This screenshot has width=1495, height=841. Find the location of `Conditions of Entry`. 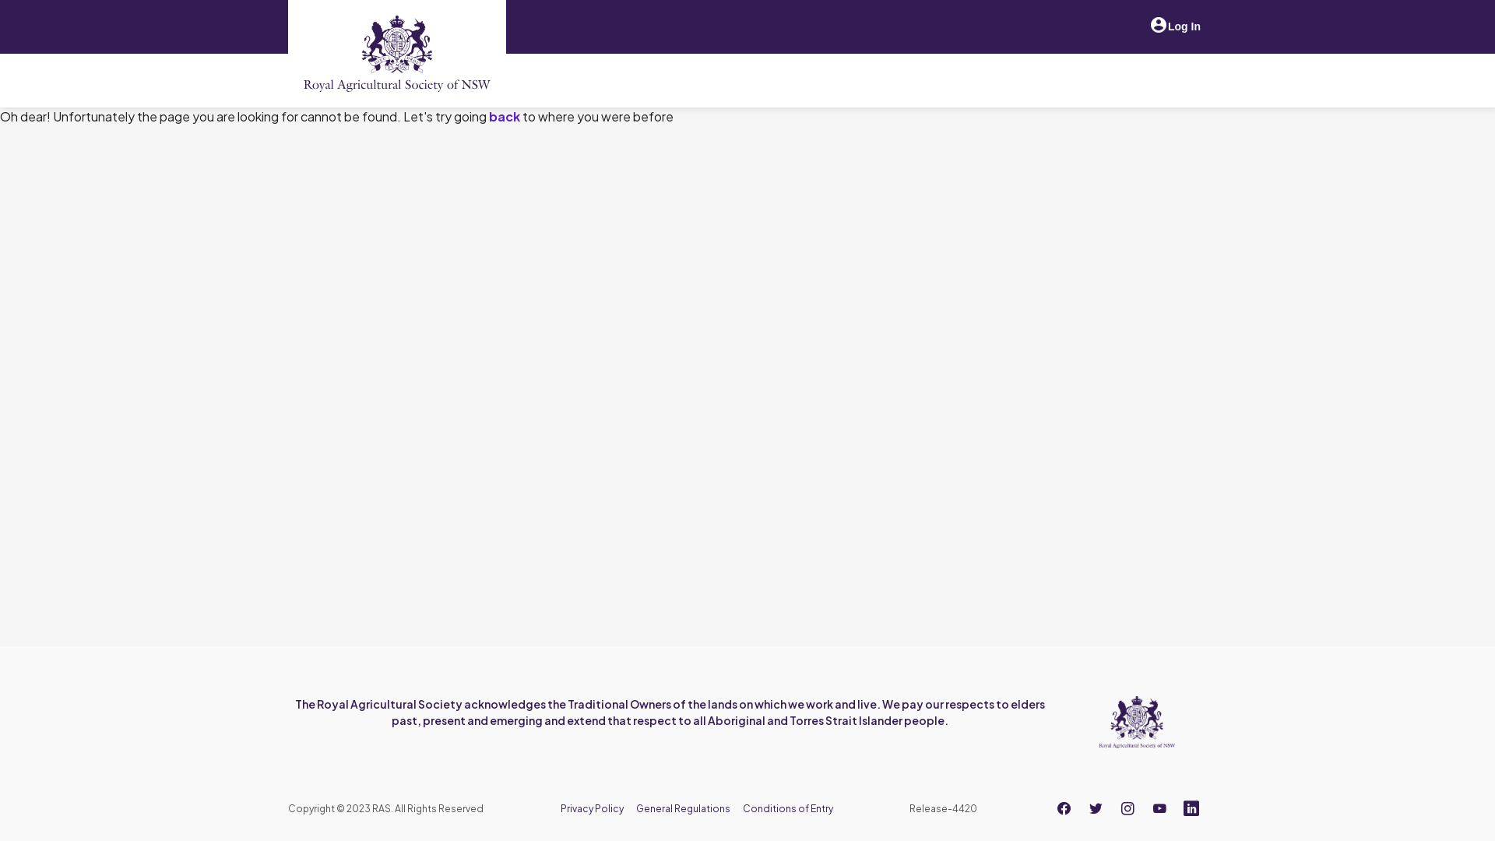

Conditions of Entry is located at coordinates (788, 808).